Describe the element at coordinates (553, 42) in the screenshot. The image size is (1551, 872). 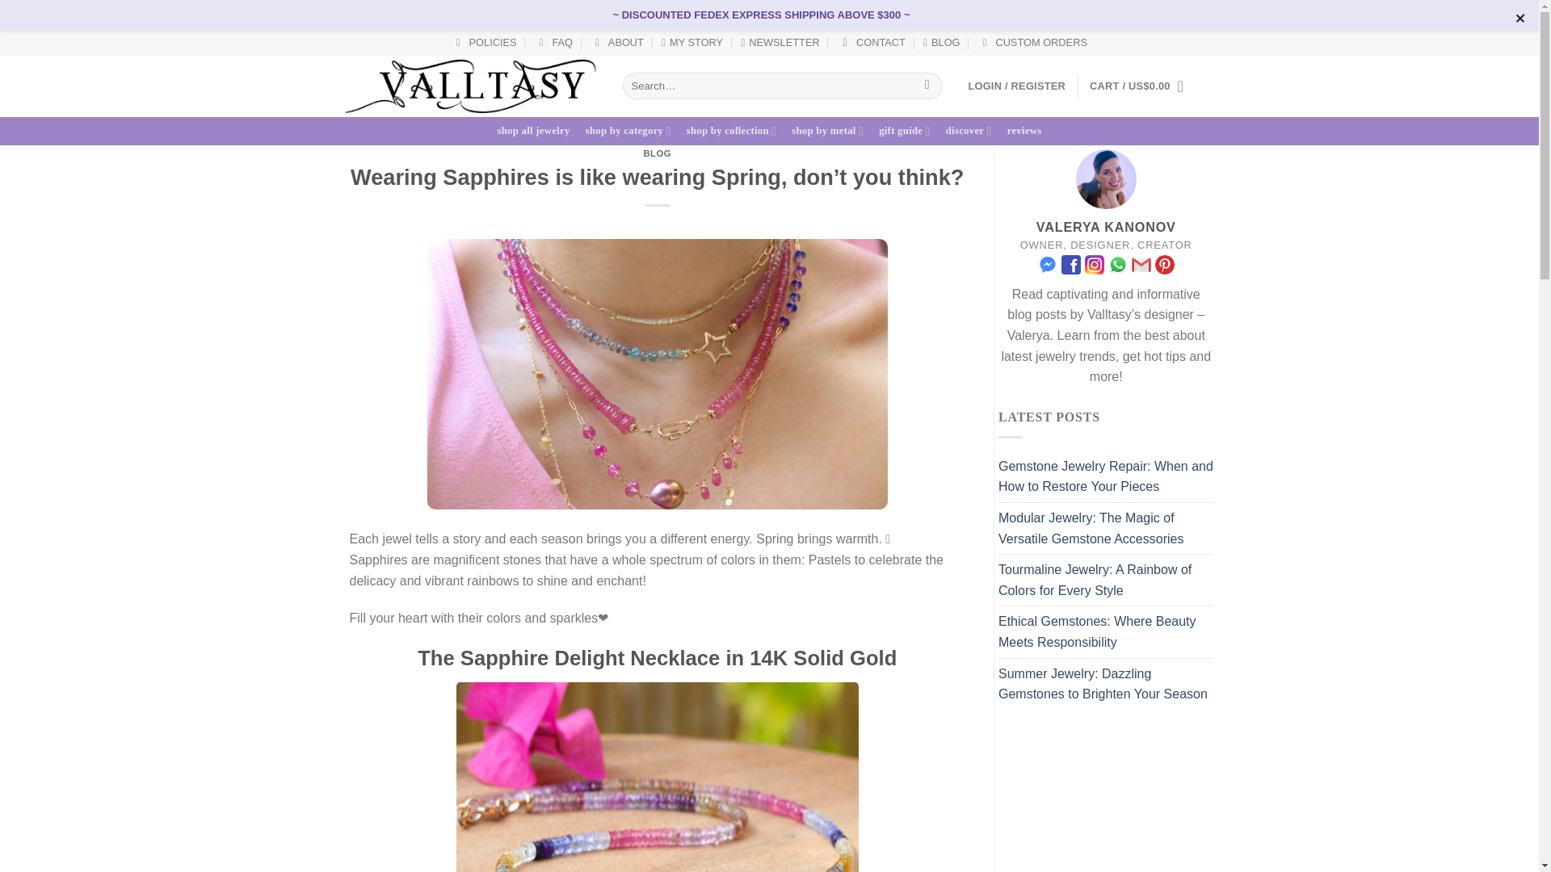
I see `Frequently Asked Questions` at that location.